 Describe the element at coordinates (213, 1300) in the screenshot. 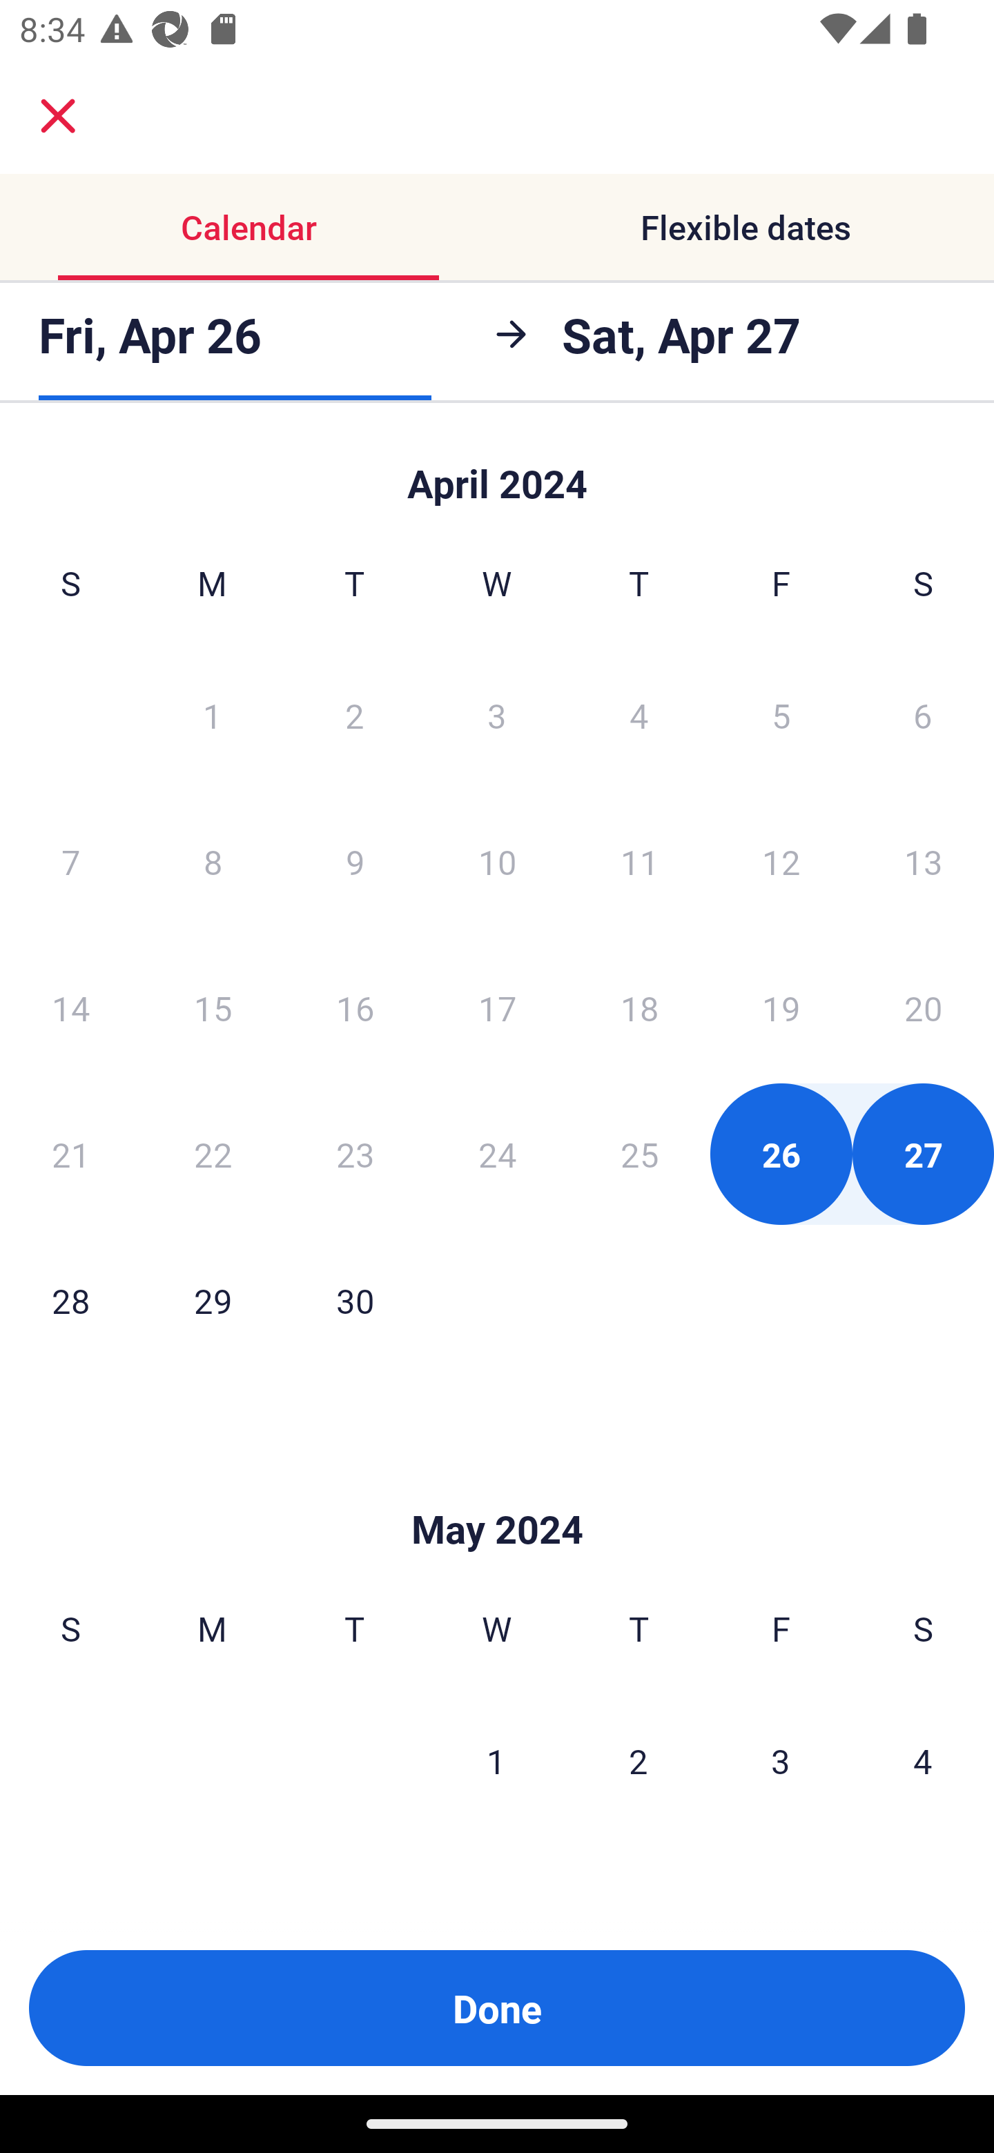

I see `29 Monday, April 29, 2024` at that location.